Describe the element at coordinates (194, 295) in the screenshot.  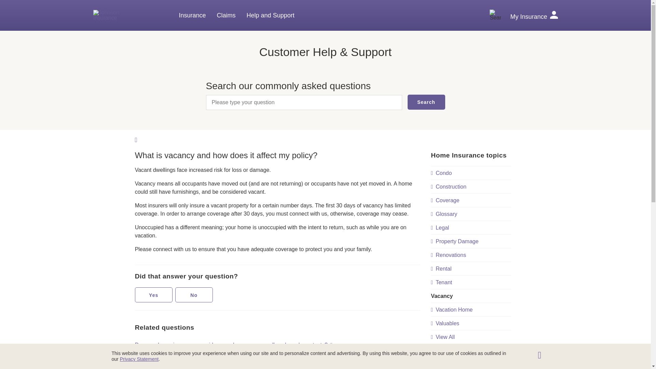
I see `No` at that location.